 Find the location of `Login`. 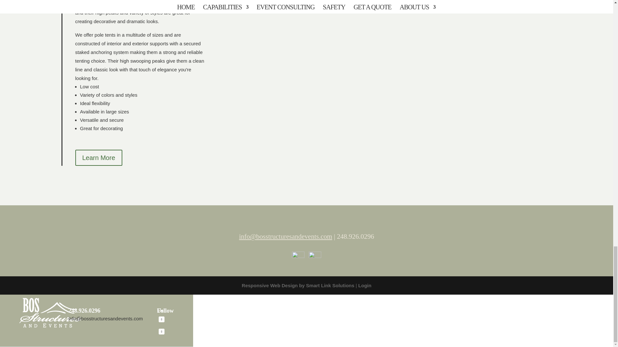

Login is located at coordinates (365, 285).